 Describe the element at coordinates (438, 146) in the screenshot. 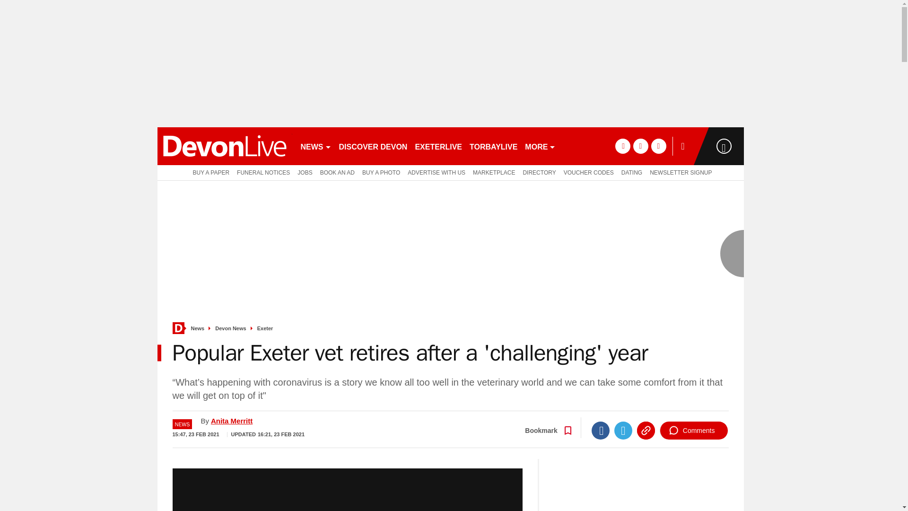

I see `EXETERLIVE` at that location.